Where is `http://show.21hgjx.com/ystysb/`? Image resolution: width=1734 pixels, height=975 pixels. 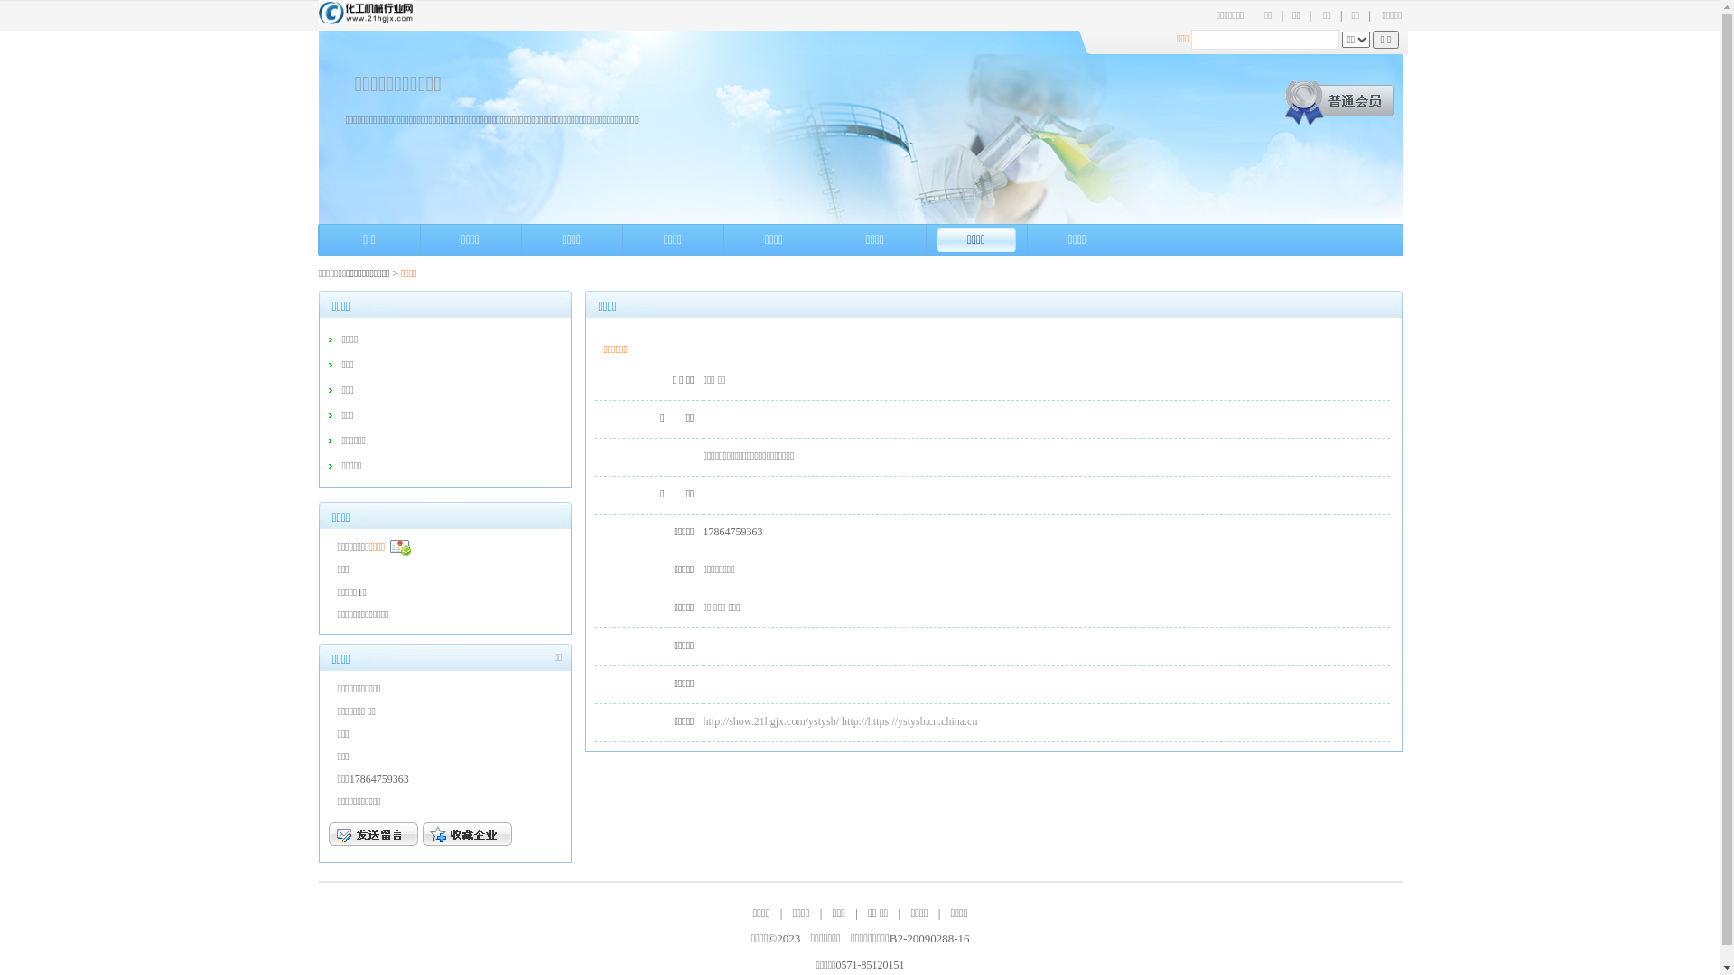 http://show.21hgjx.com/ystysb/ is located at coordinates (771, 721).